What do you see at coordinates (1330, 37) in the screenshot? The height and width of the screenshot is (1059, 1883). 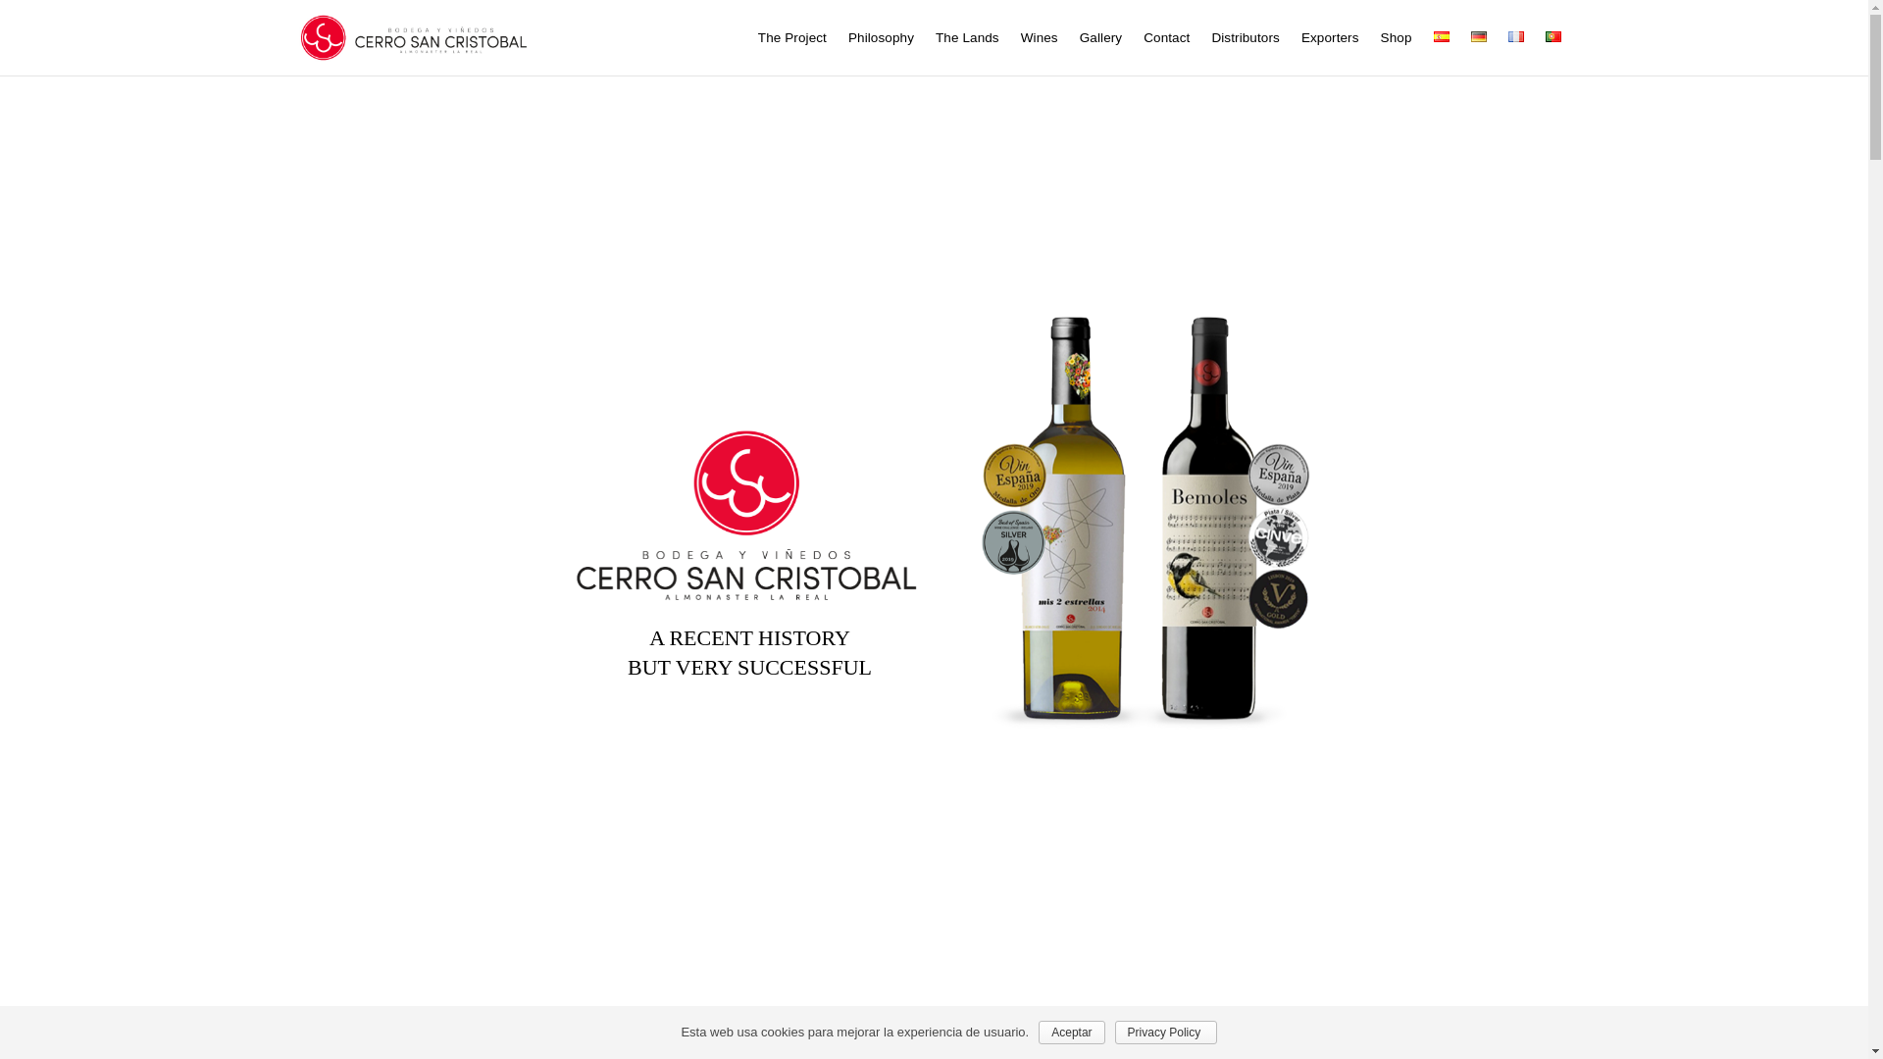 I see `Exporters` at bounding box center [1330, 37].